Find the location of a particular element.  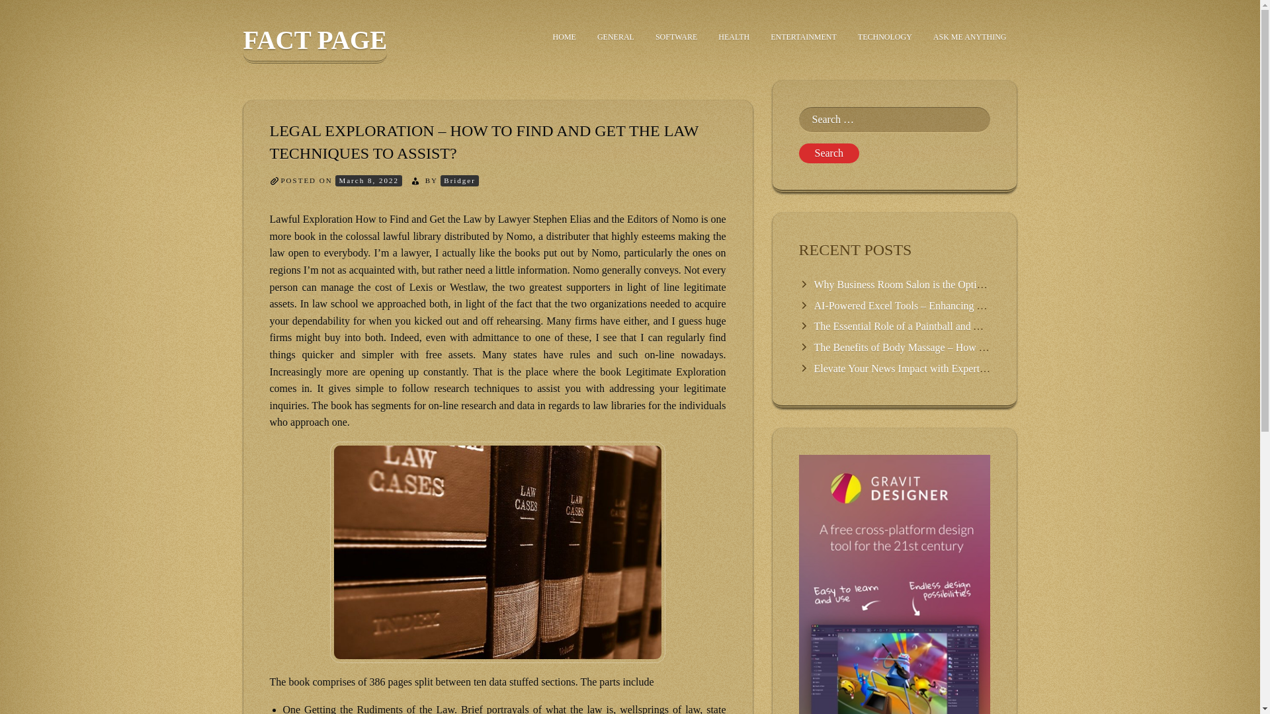

ENTERTAINMENT is located at coordinates (803, 37).